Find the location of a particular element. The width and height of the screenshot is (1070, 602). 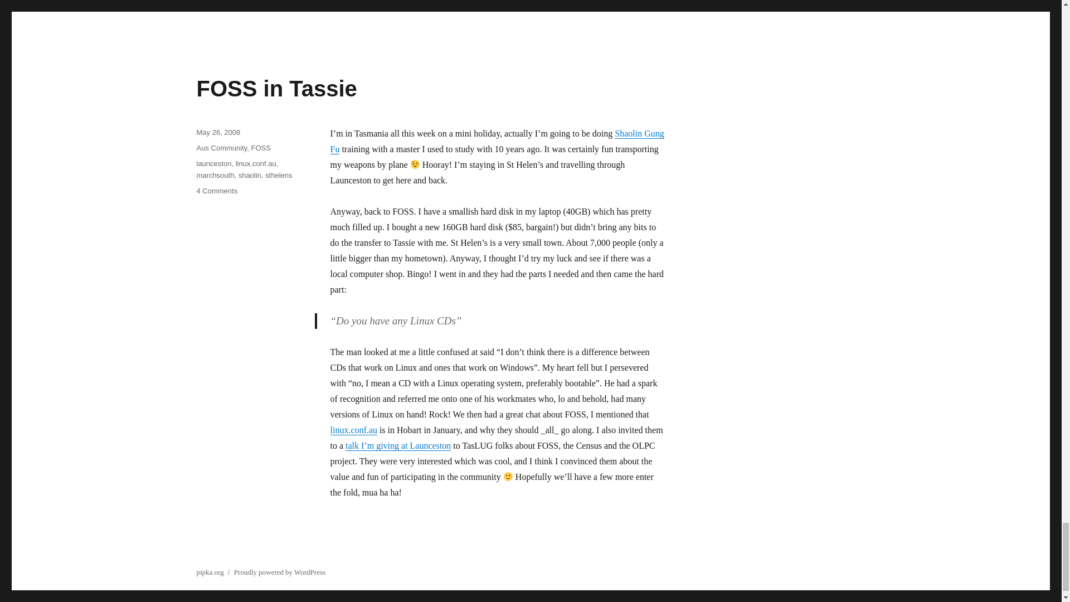

May 26, 2008 is located at coordinates (217, 133).